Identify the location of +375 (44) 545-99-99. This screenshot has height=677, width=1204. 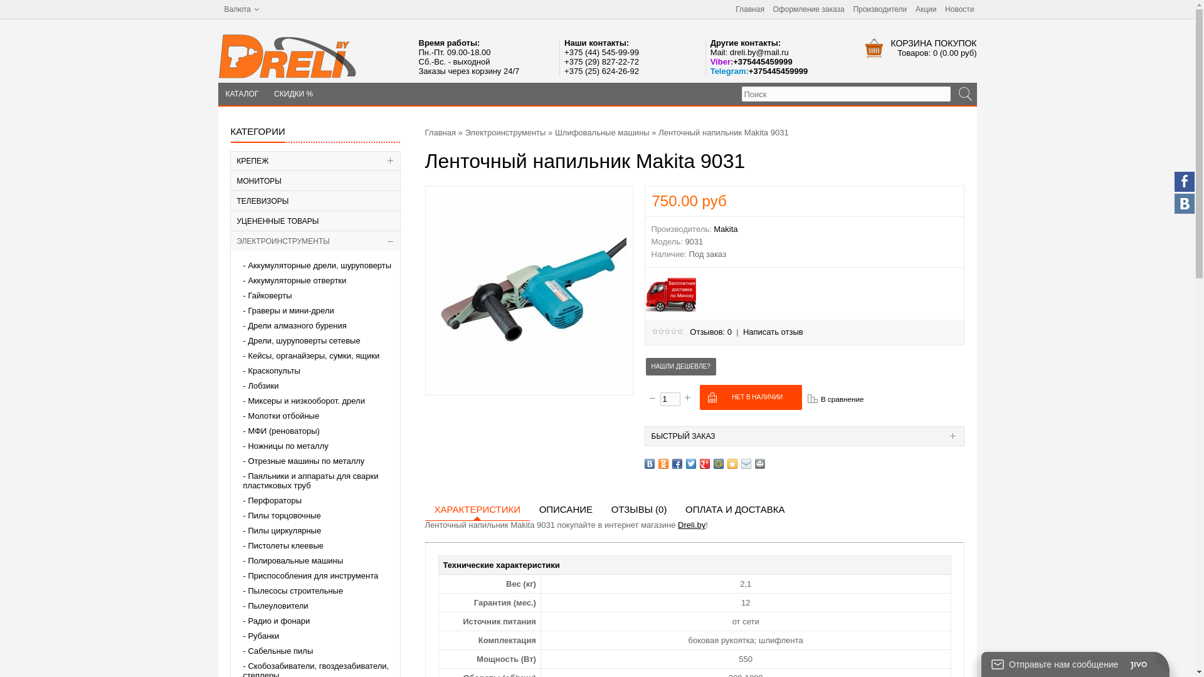
(602, 53).